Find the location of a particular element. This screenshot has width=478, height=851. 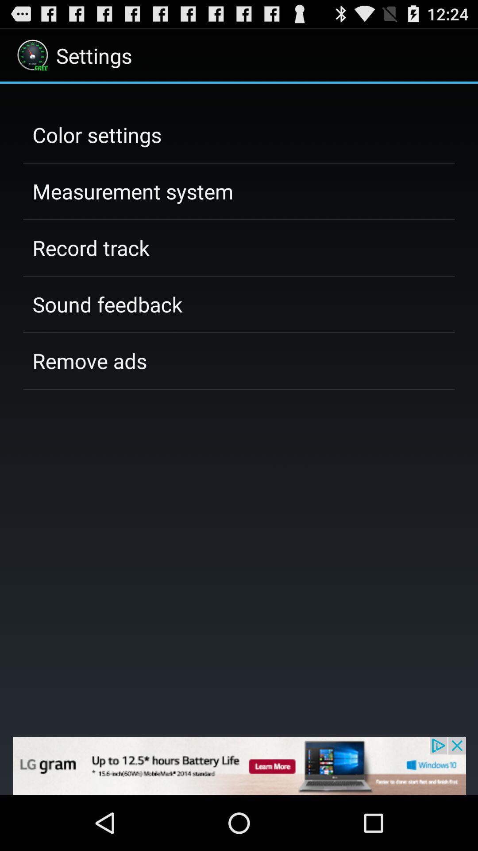

lg shopping banner advertisement is located at coordinates (239, 766).